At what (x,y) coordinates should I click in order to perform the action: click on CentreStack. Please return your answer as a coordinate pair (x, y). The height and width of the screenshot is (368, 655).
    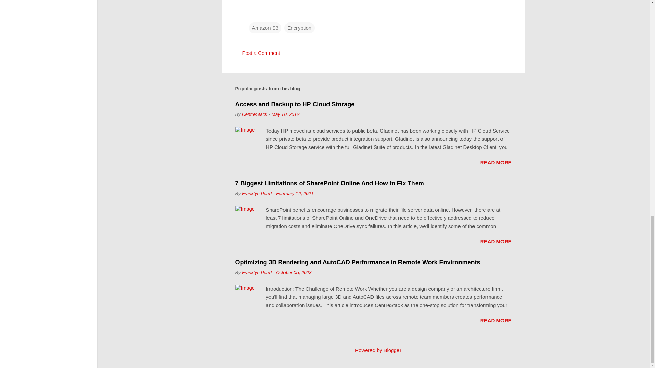
    Looking at the image, I should click on (254, 114).